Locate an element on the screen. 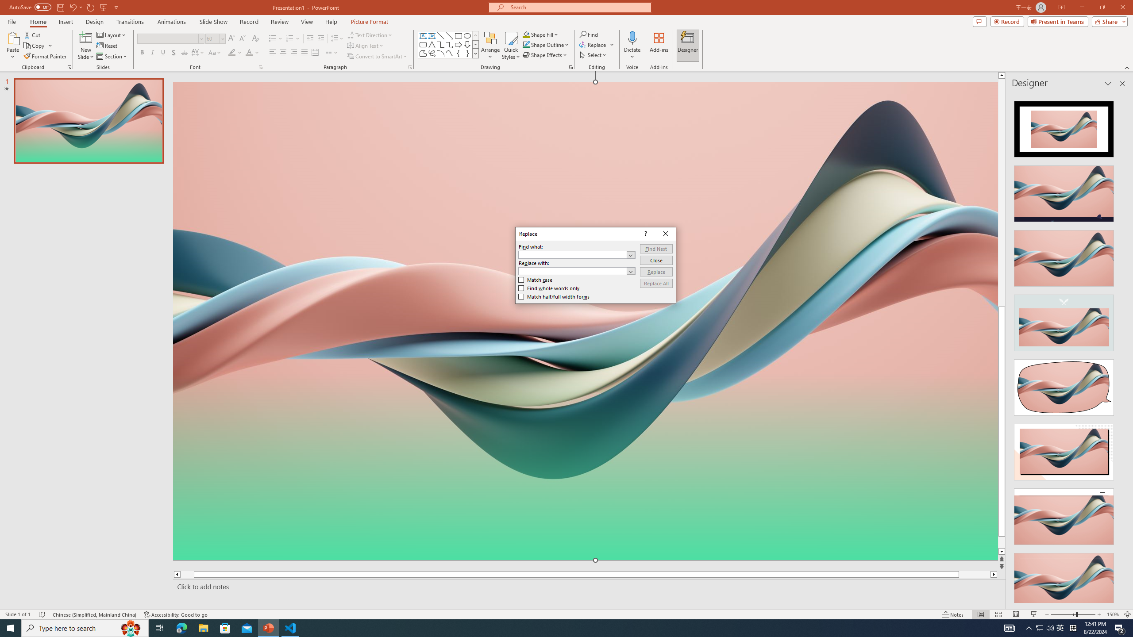 This screenshot has width=1133, height=637. Recommended Design: Design Idea is located at coordinates (1064, 127).